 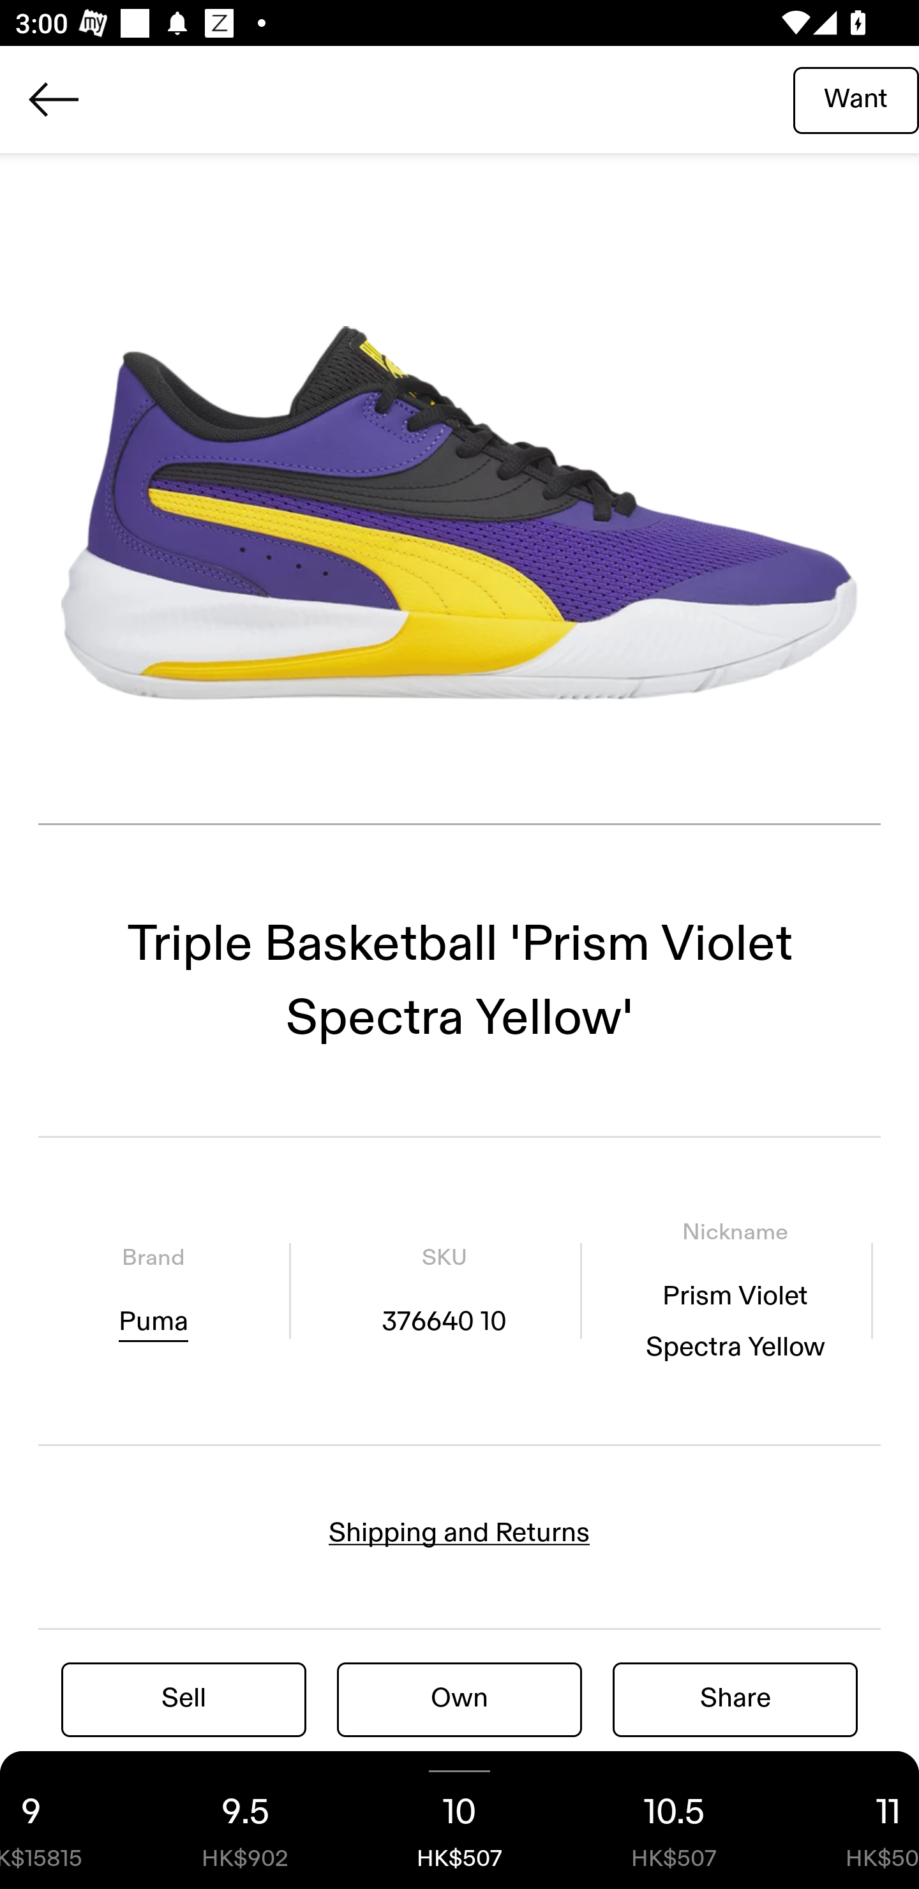 I want to click on Brand Puma, so click(x=153, y=1290).